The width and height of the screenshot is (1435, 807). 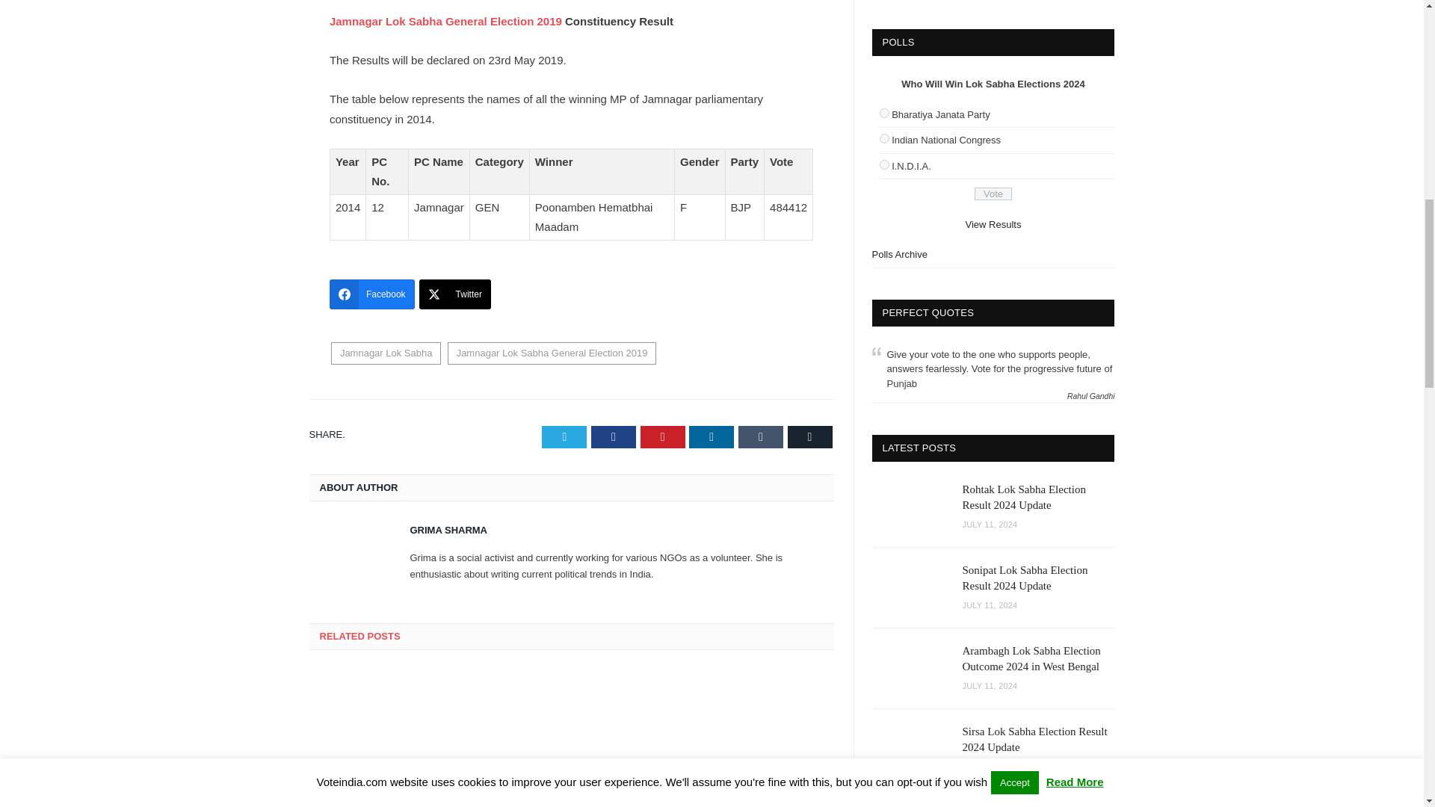 What do you see at coordinates (753, 723) in the screenshot?
I see `Ahmedabad West Sabha Election Results List Of Winning MP` at bounding box center [753, 723].